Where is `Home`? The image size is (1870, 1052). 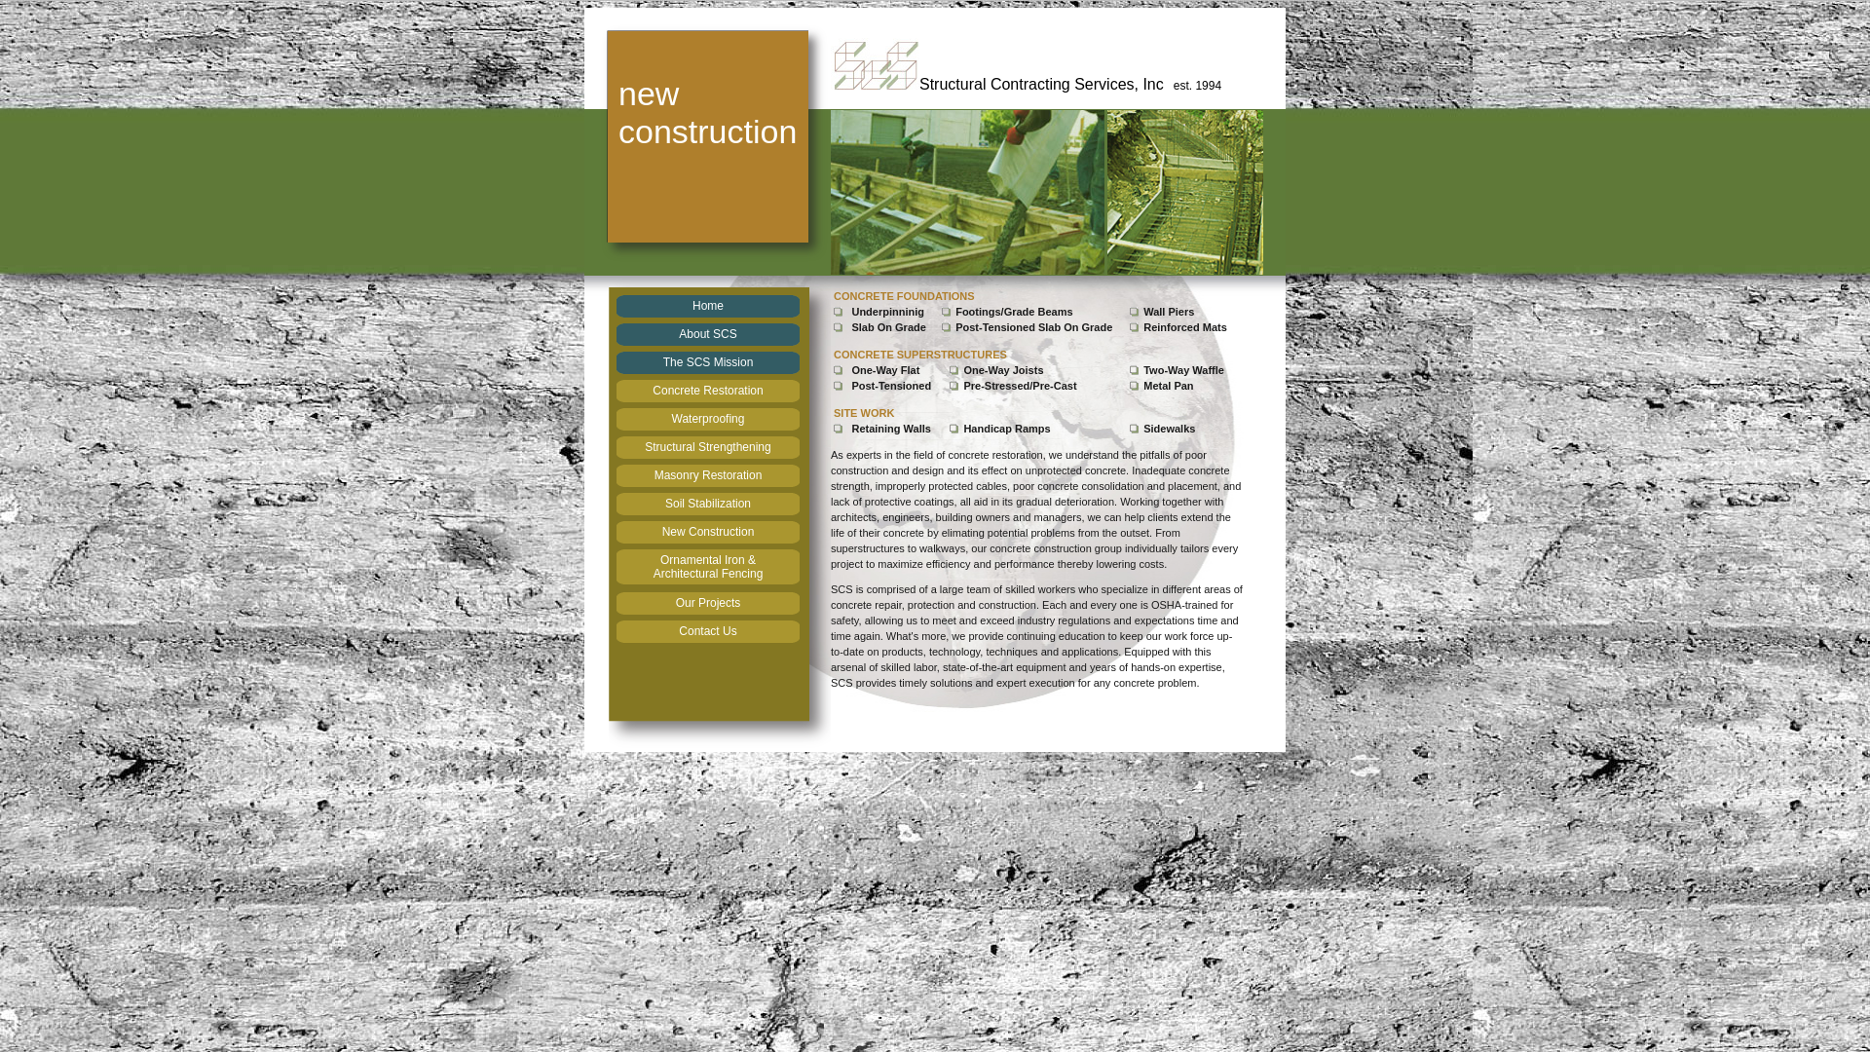
Home is located at coordinates (708, 307).